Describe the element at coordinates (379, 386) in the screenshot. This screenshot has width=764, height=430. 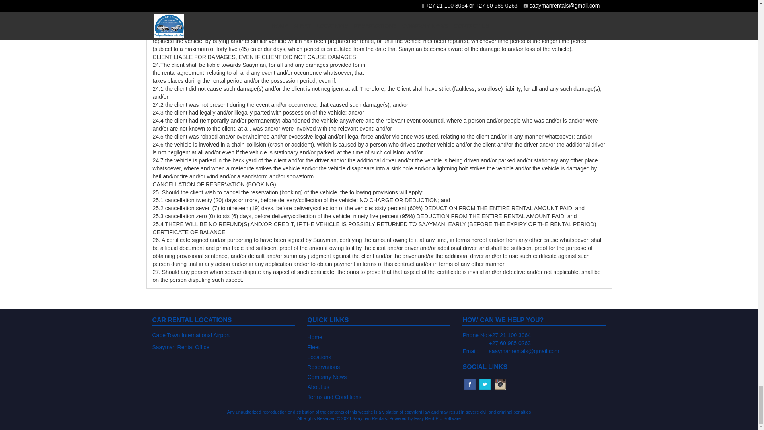
I see `About us` at that location.